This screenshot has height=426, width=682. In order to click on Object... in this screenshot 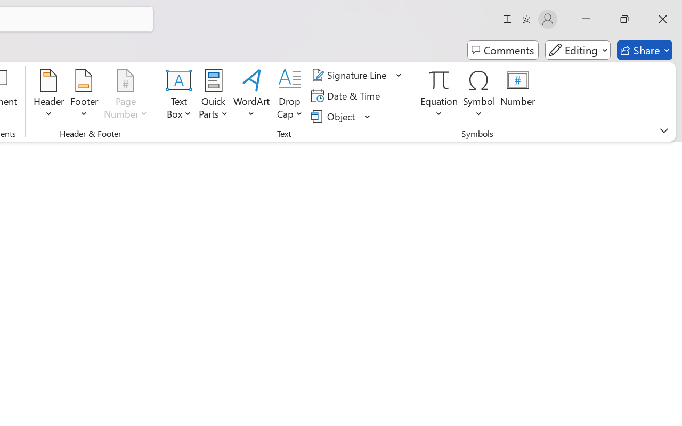, I will do `click(341, 116)`.